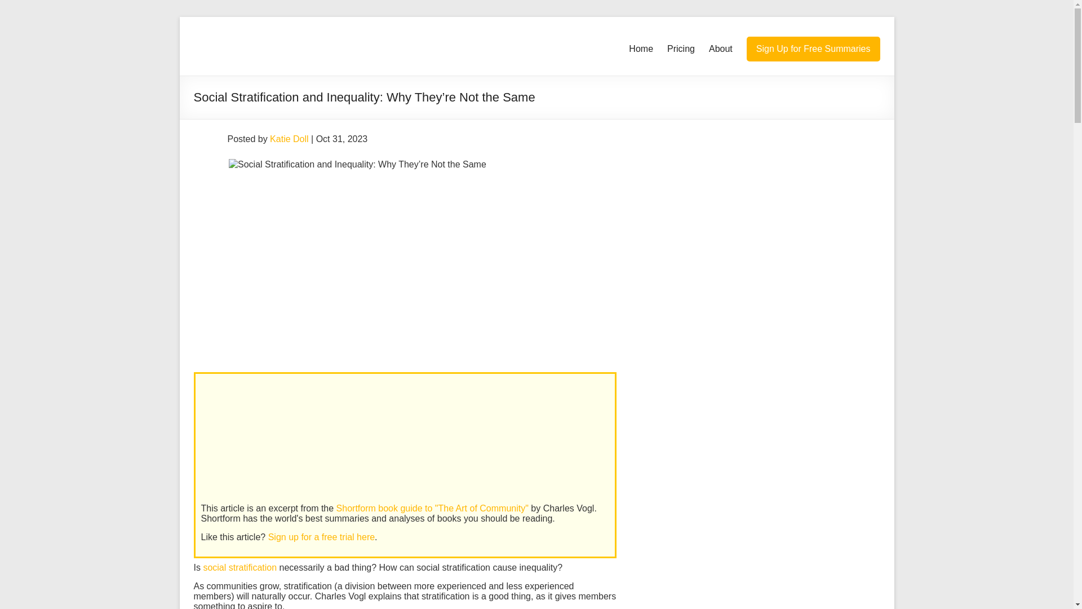 The width and height of the screenshot is (1082, 609). Describe the element at coordinates (681, 48) in the screenshot. I see `Pricing` at that location.